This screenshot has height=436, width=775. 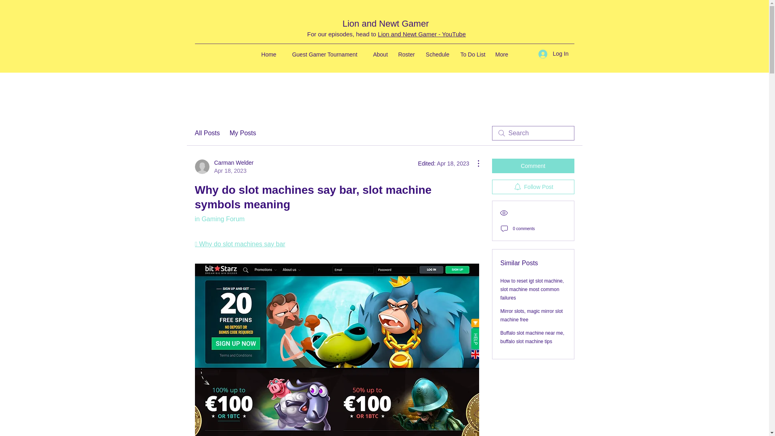 I want to click on in Gaming Forum, so click(x=224, y=167).